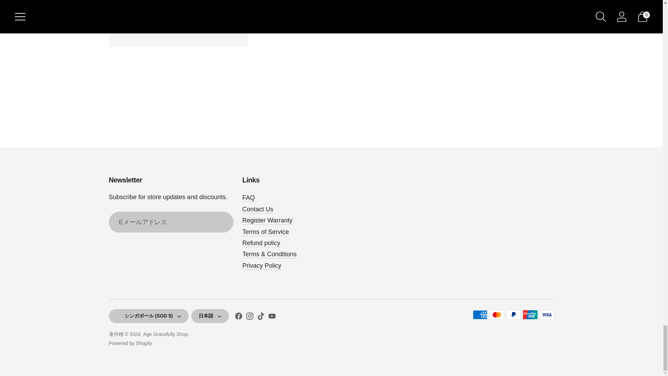 The image size is (668, 376). What do you see at coordinates (496, 315) in the screenshot?
I see `Mastercard` at bounding box center [496, 315].